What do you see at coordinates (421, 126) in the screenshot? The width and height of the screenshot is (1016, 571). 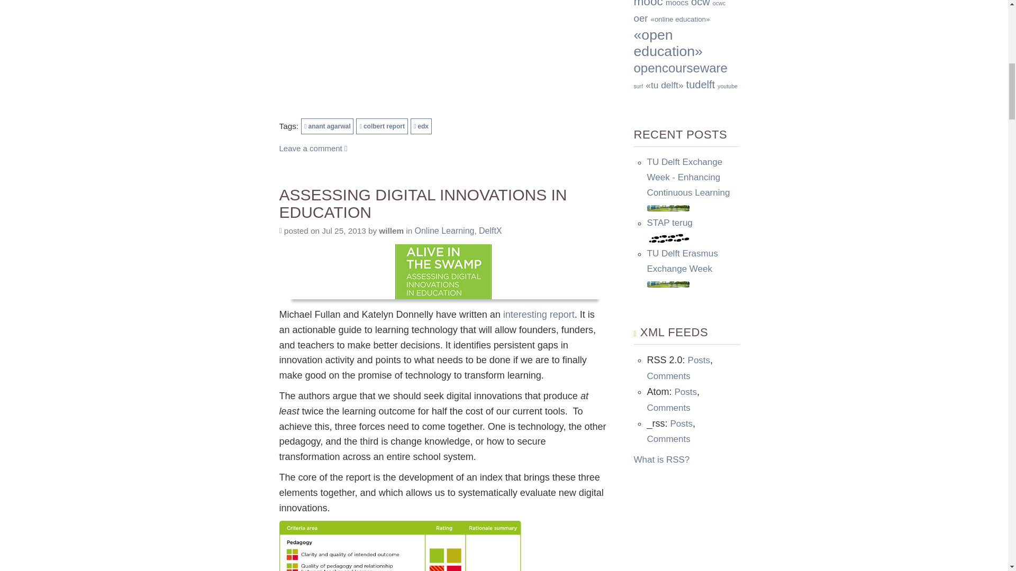 I see `edx` at bounding box center [421, 126].